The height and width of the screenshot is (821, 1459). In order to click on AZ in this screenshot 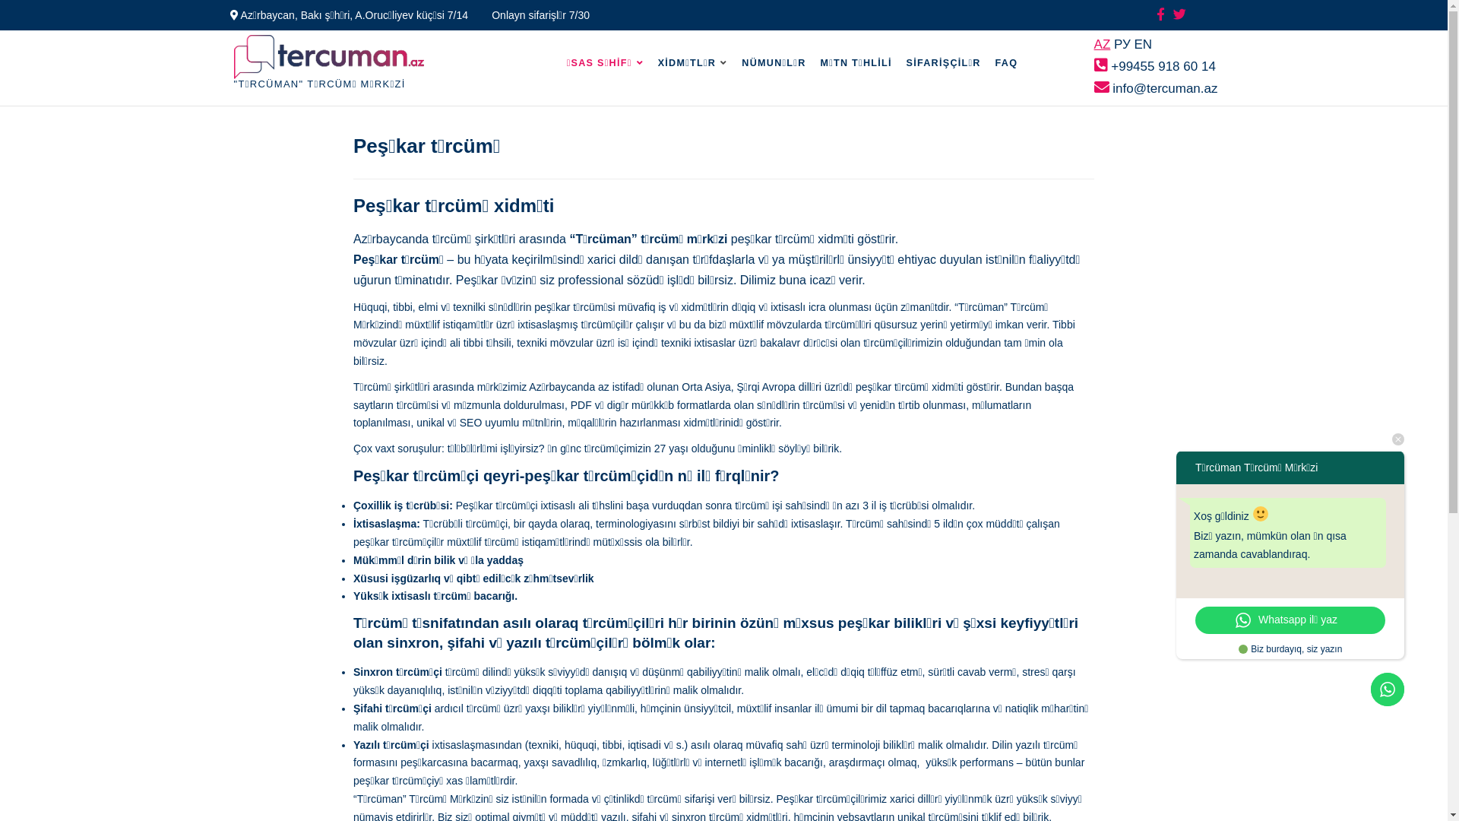, I will do `click(1103, 44)`.